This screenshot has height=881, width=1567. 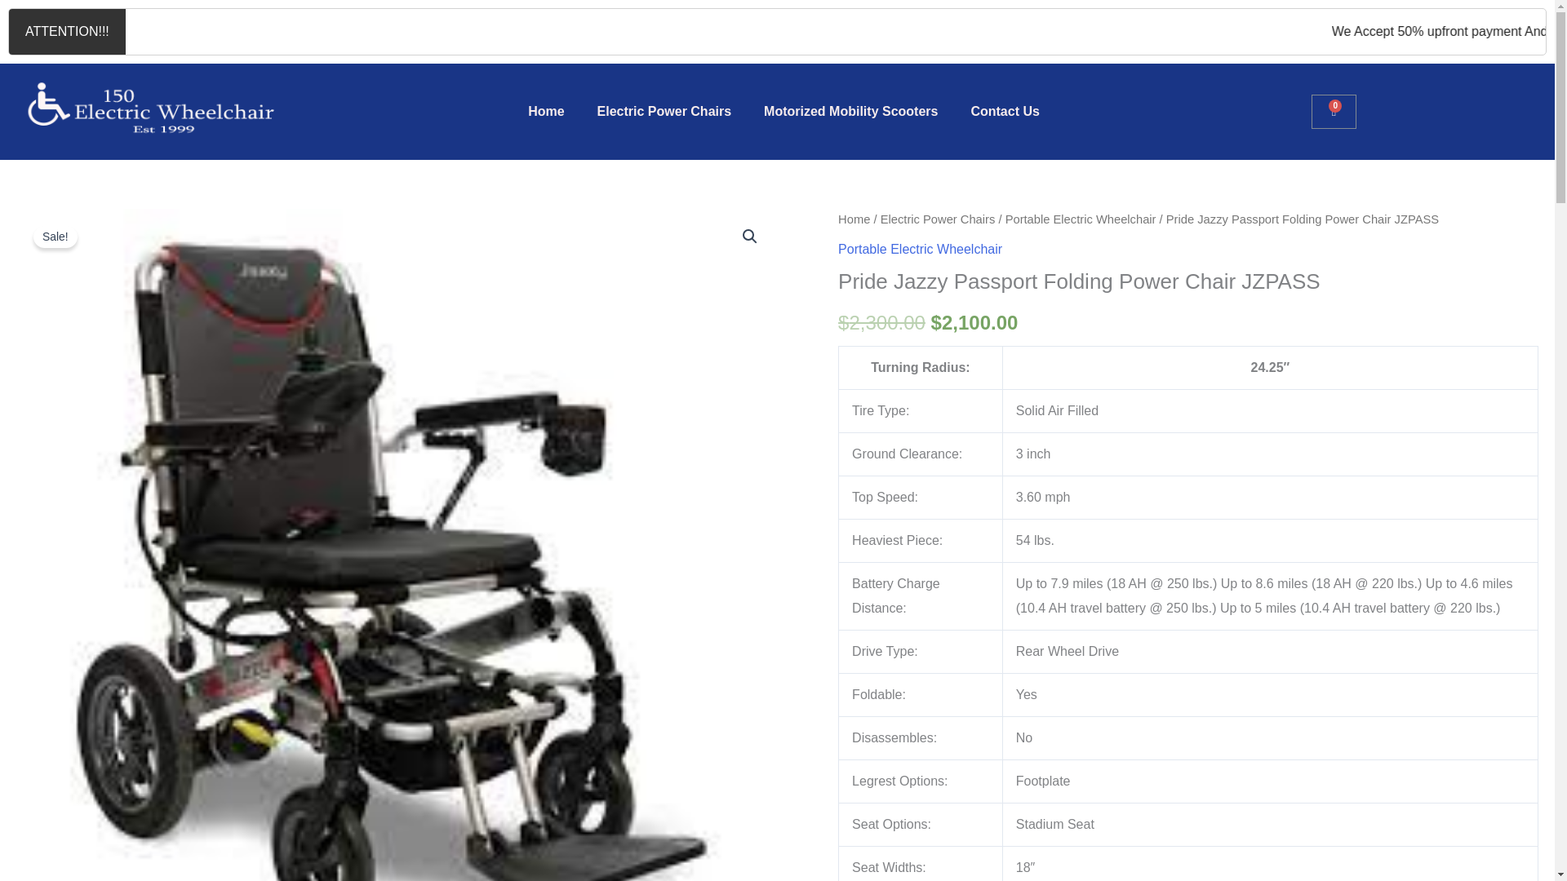 What do you see at coordinates (938, 219) in the screenshot?
I see `Electric Power Chairs` at bounding box center [938, 219].